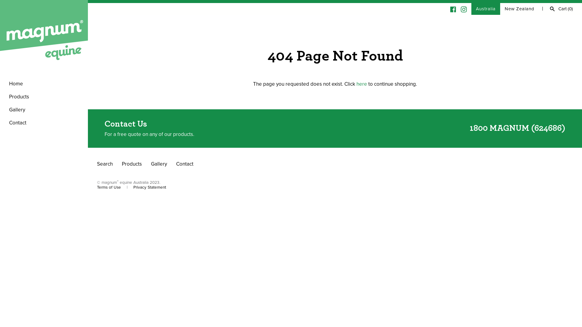  What do you see at coordinates (486, 9) in the screenshot?
I see `Australia` at bounding box center [486, 9].